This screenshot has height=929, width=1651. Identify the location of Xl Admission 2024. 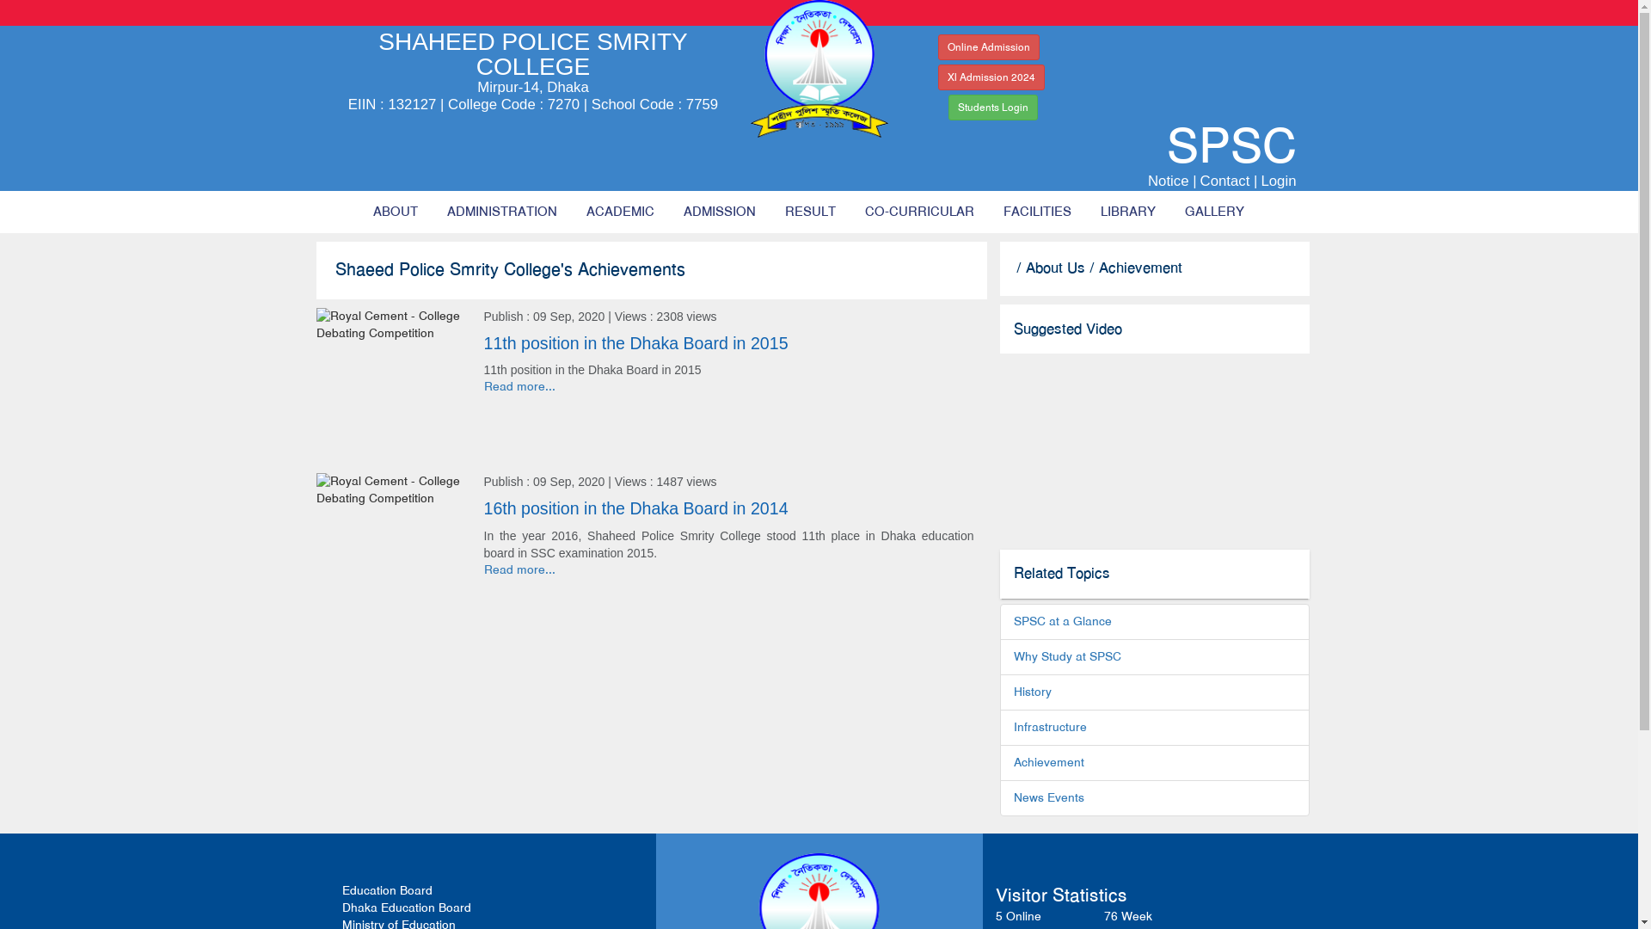
(991, 77).